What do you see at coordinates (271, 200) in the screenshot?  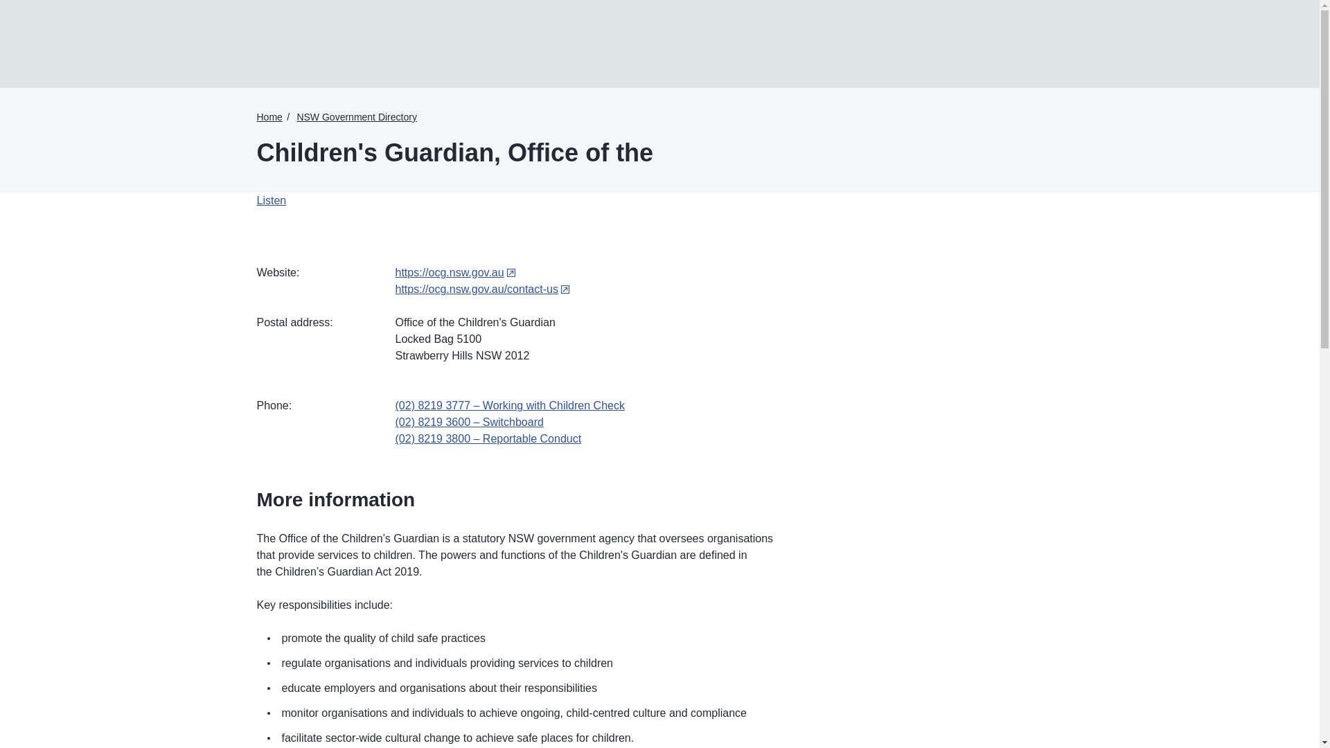 I see `Listen` at bounding box center [271, 200].